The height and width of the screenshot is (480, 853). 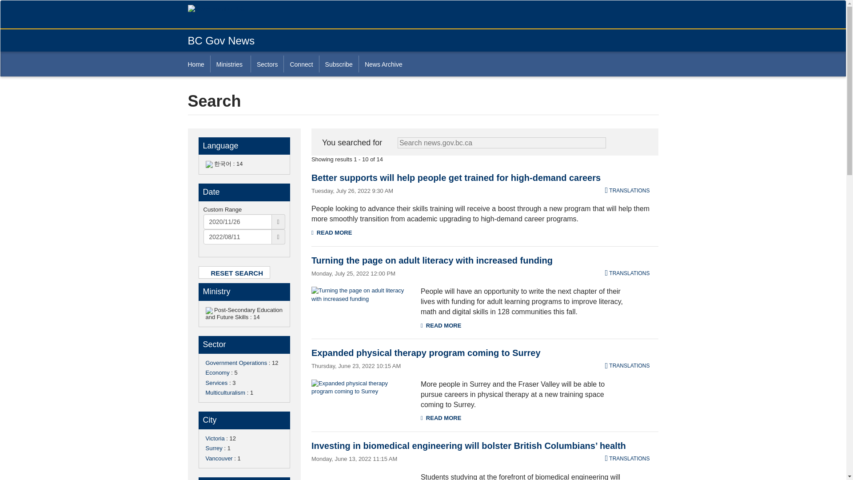 I want to click on Home, so click(x=199, y=64).